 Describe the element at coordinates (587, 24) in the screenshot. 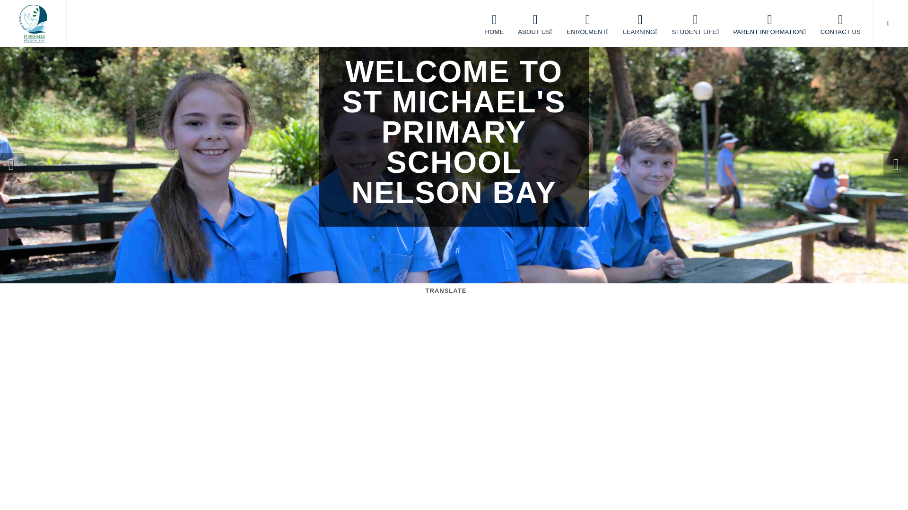

I see `Enrolment` at that location.